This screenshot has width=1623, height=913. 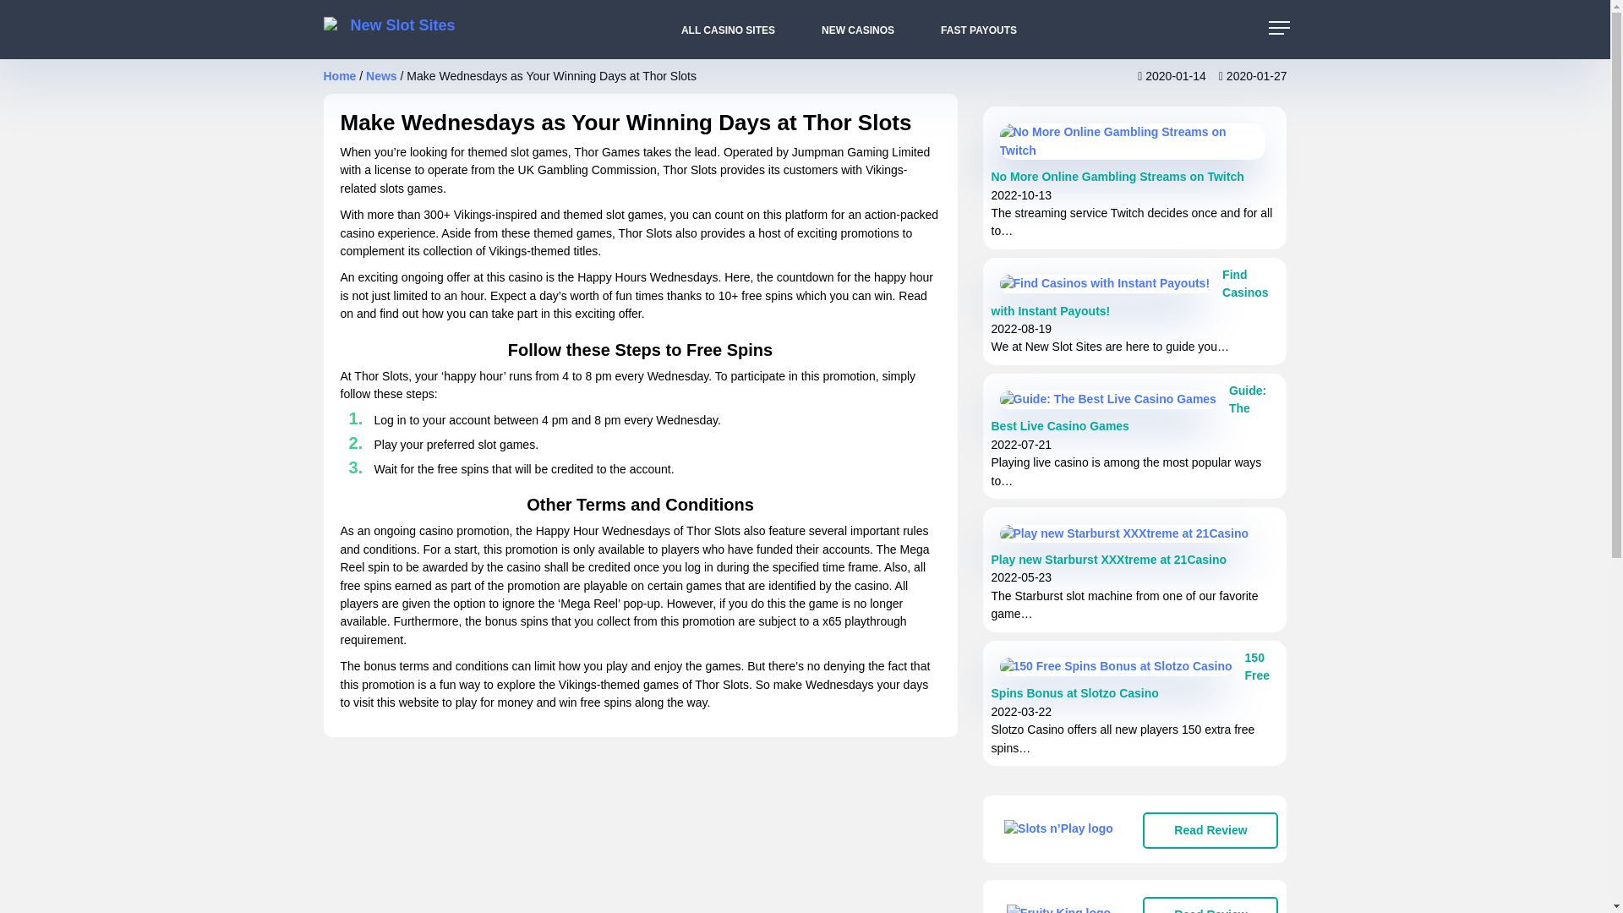 I want to click on Read Review, so click(x=1210, y=830).